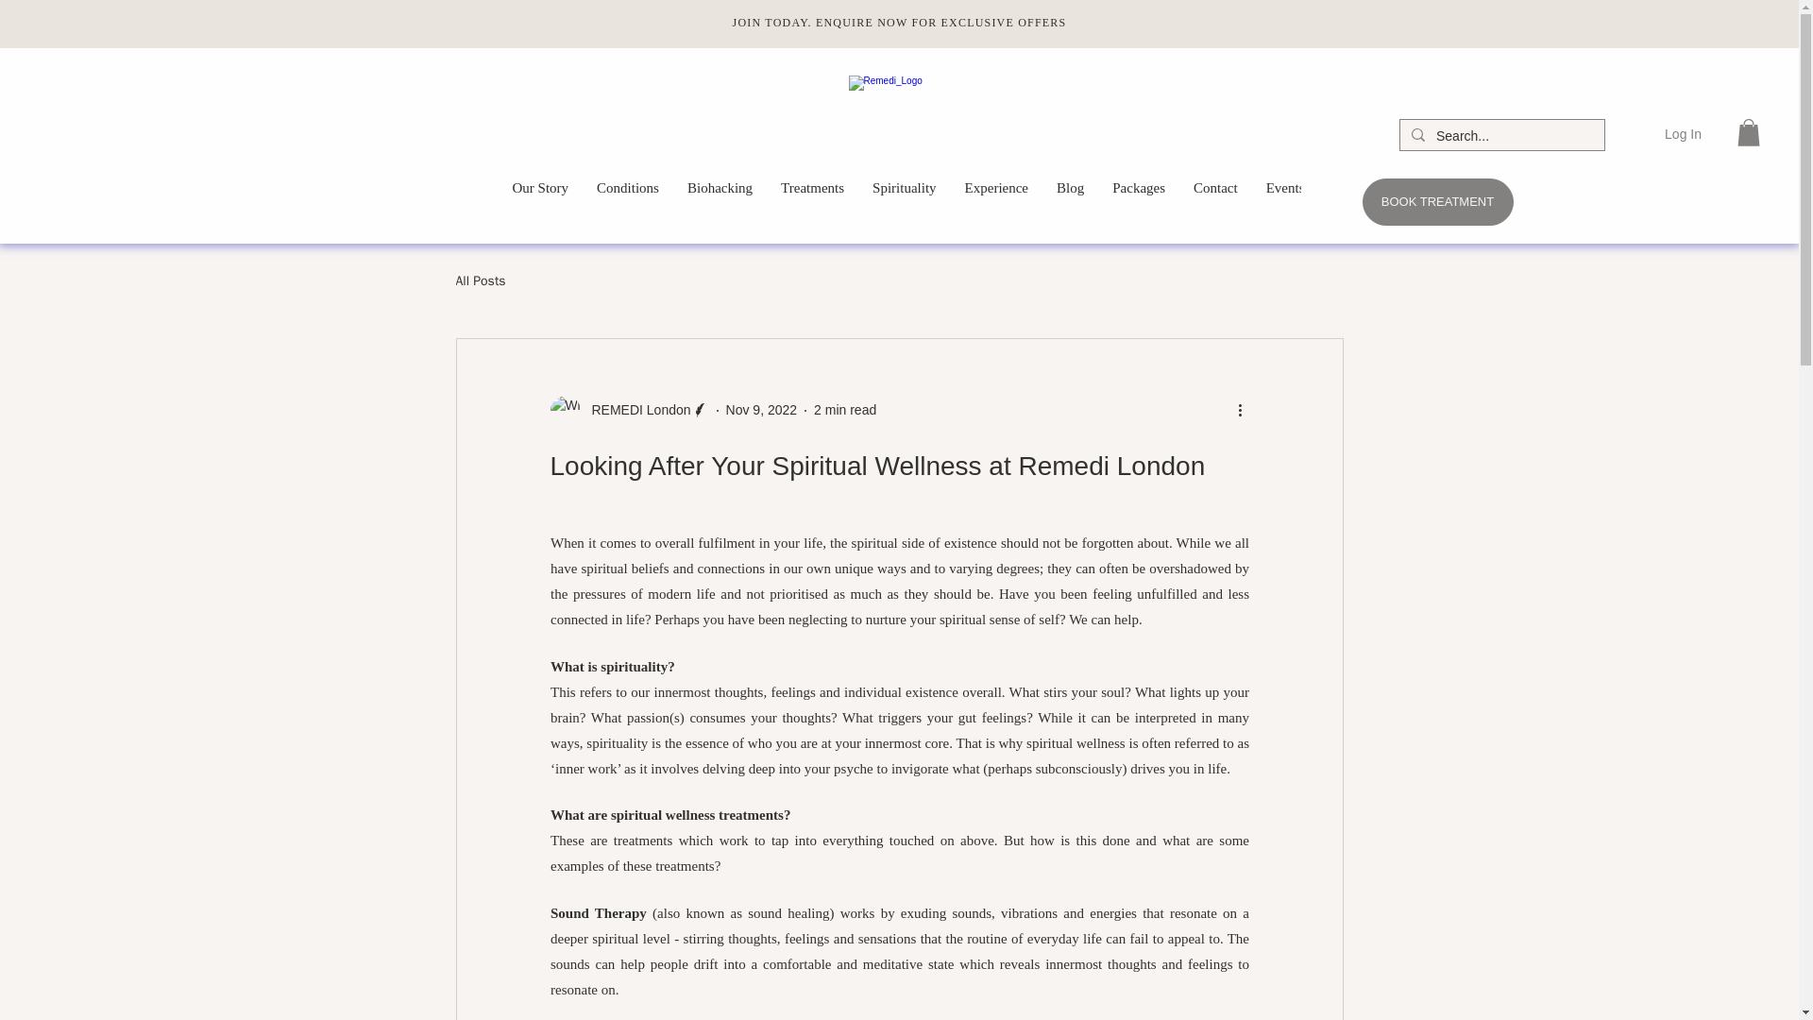 This screenshot has width=1813, height=1020. I want to click on 2 min read, so click(844, 409).